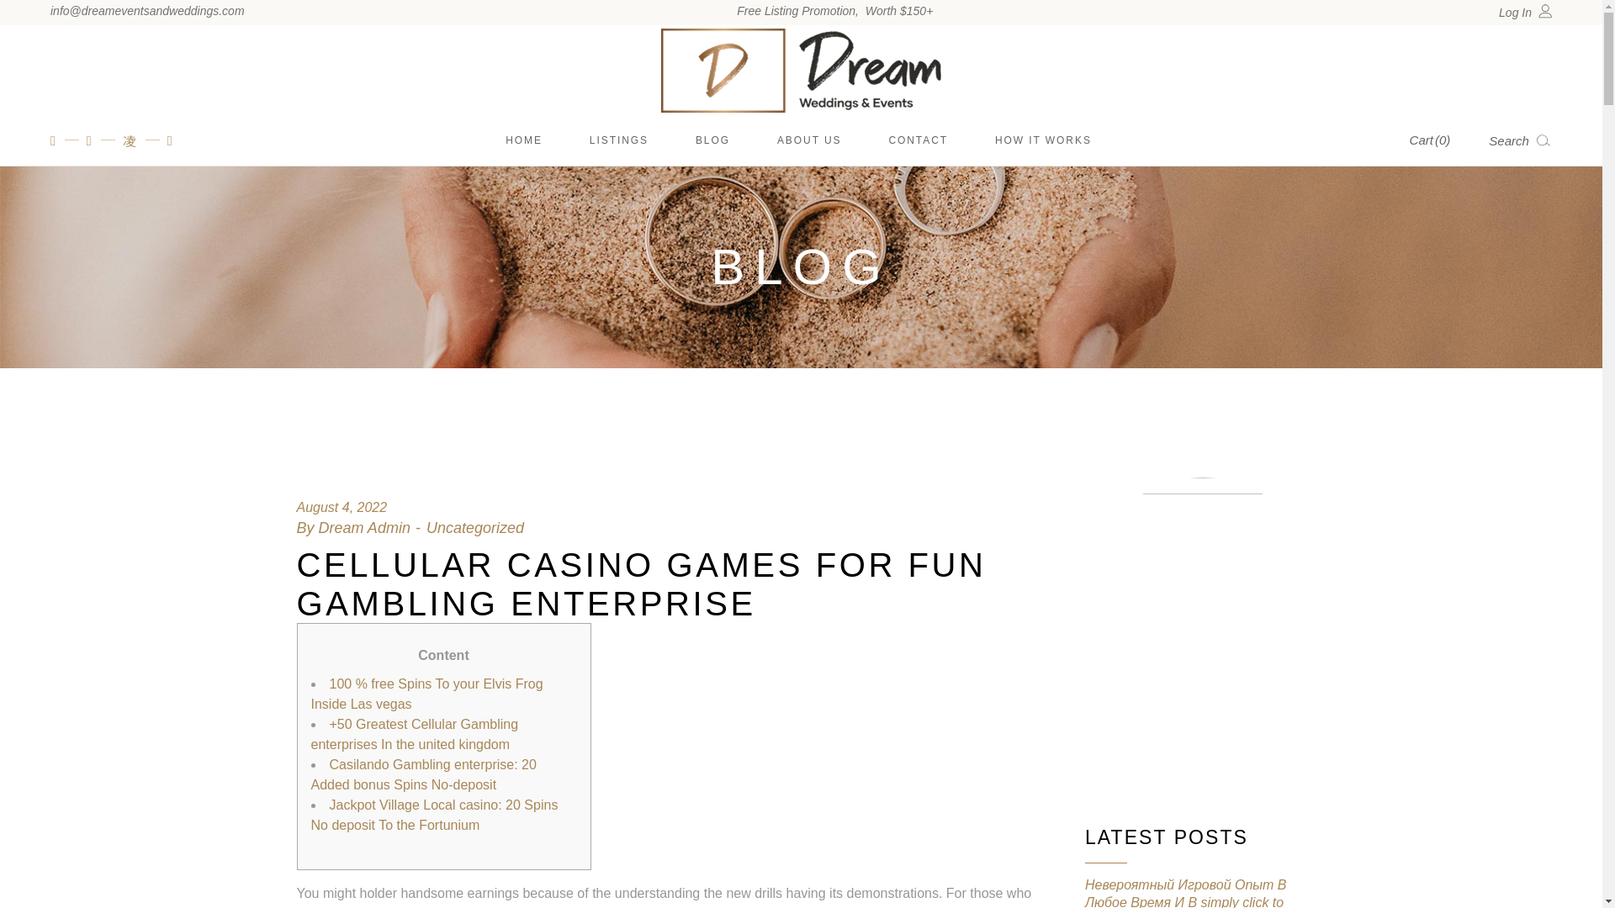  What do you see at coordinates (1045, 140) in the screenshot?
I see `HOW IT WORKS` at bounding box center [1045, 140].